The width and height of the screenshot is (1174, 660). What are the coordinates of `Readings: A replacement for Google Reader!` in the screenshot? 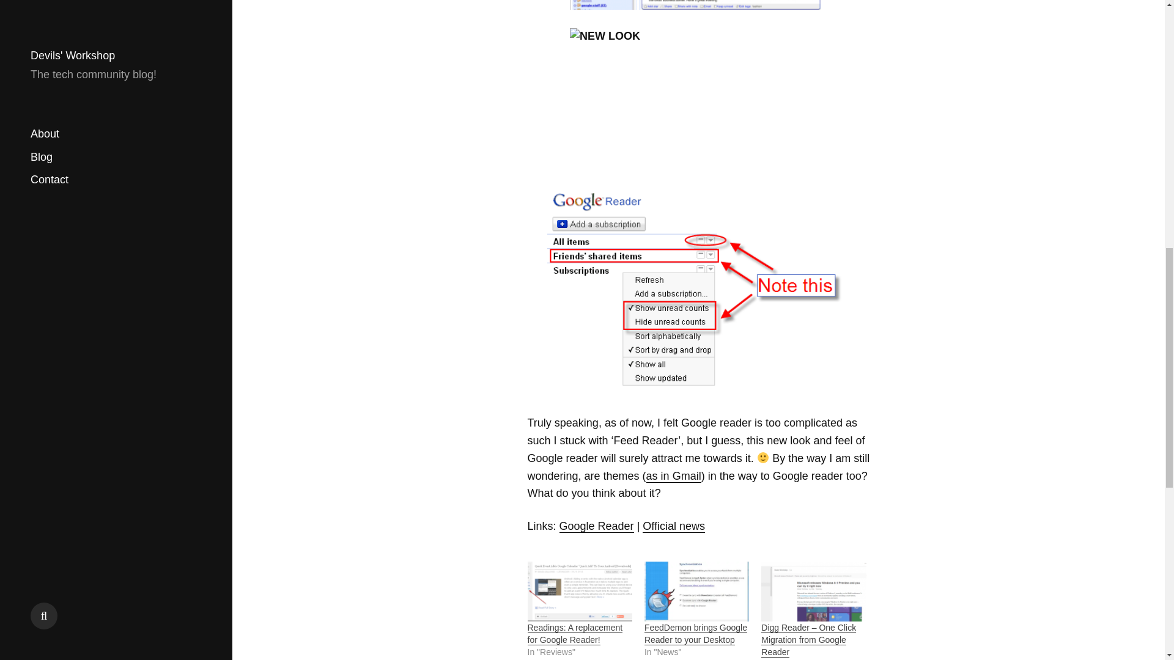 It's located at (575, 634).